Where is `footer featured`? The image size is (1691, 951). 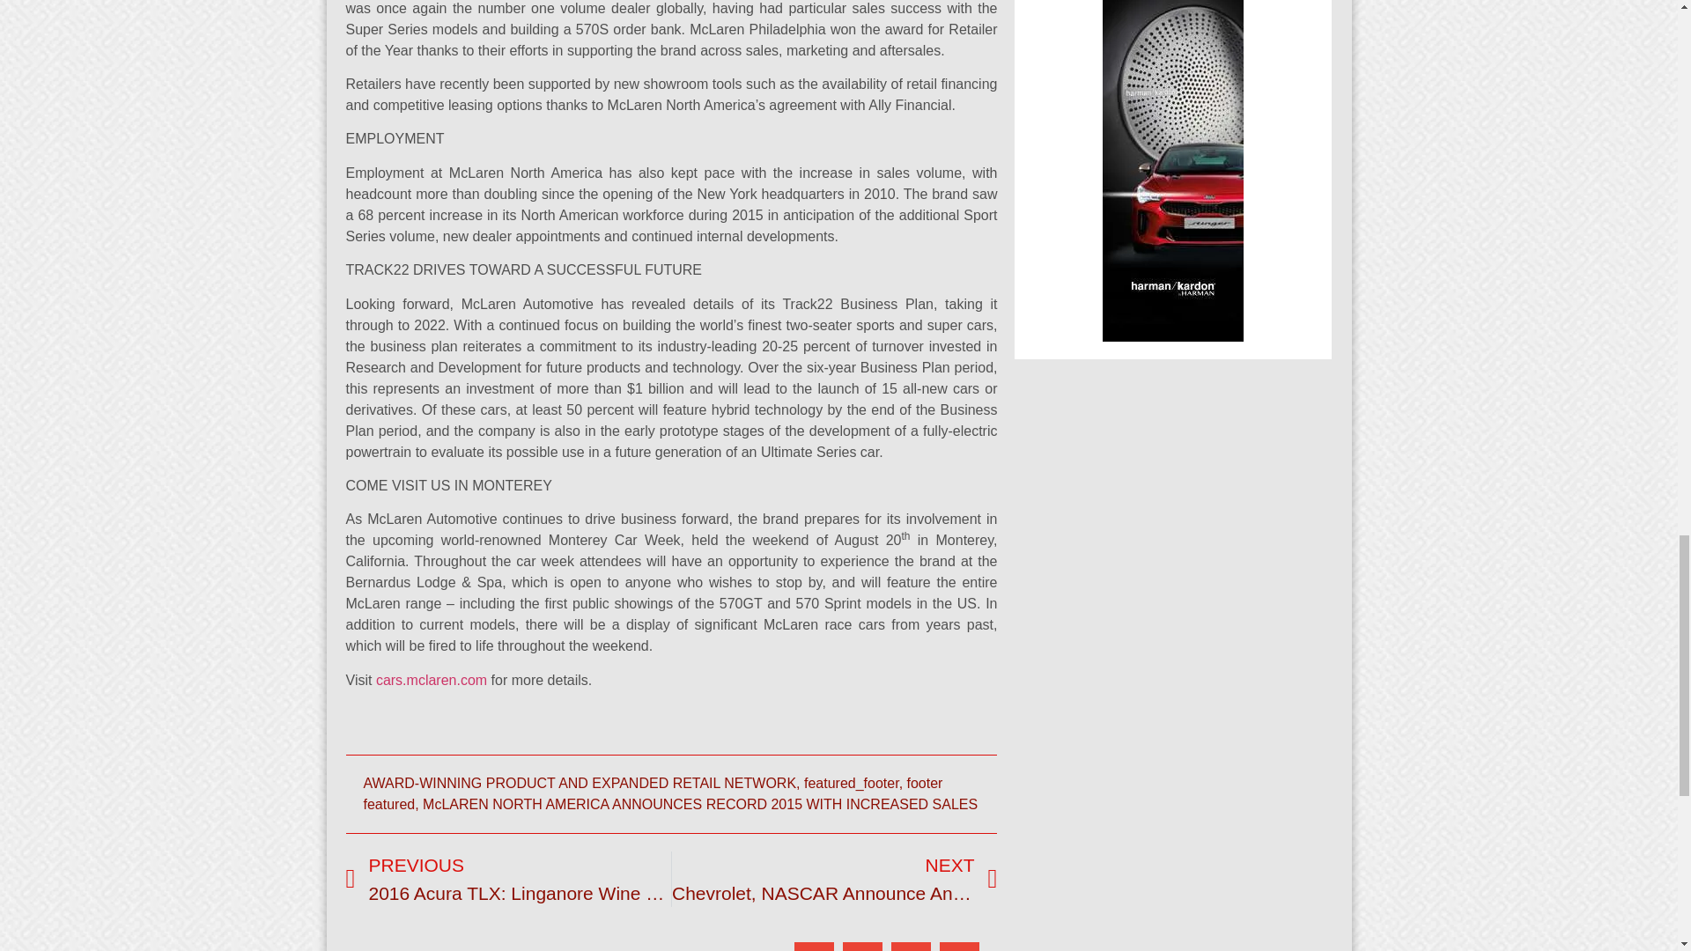
footer featured is located at coordinates (652, 794).